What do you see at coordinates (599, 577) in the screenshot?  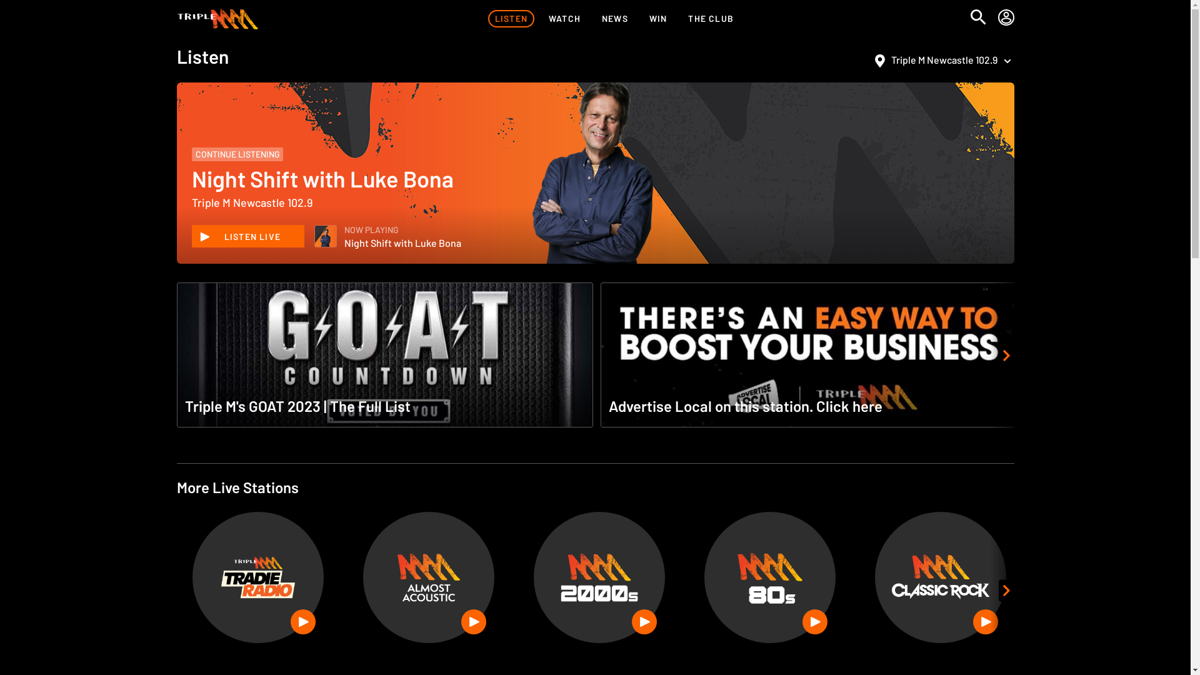 I see `Triple M 2000s` at bounding box center [599, 577].